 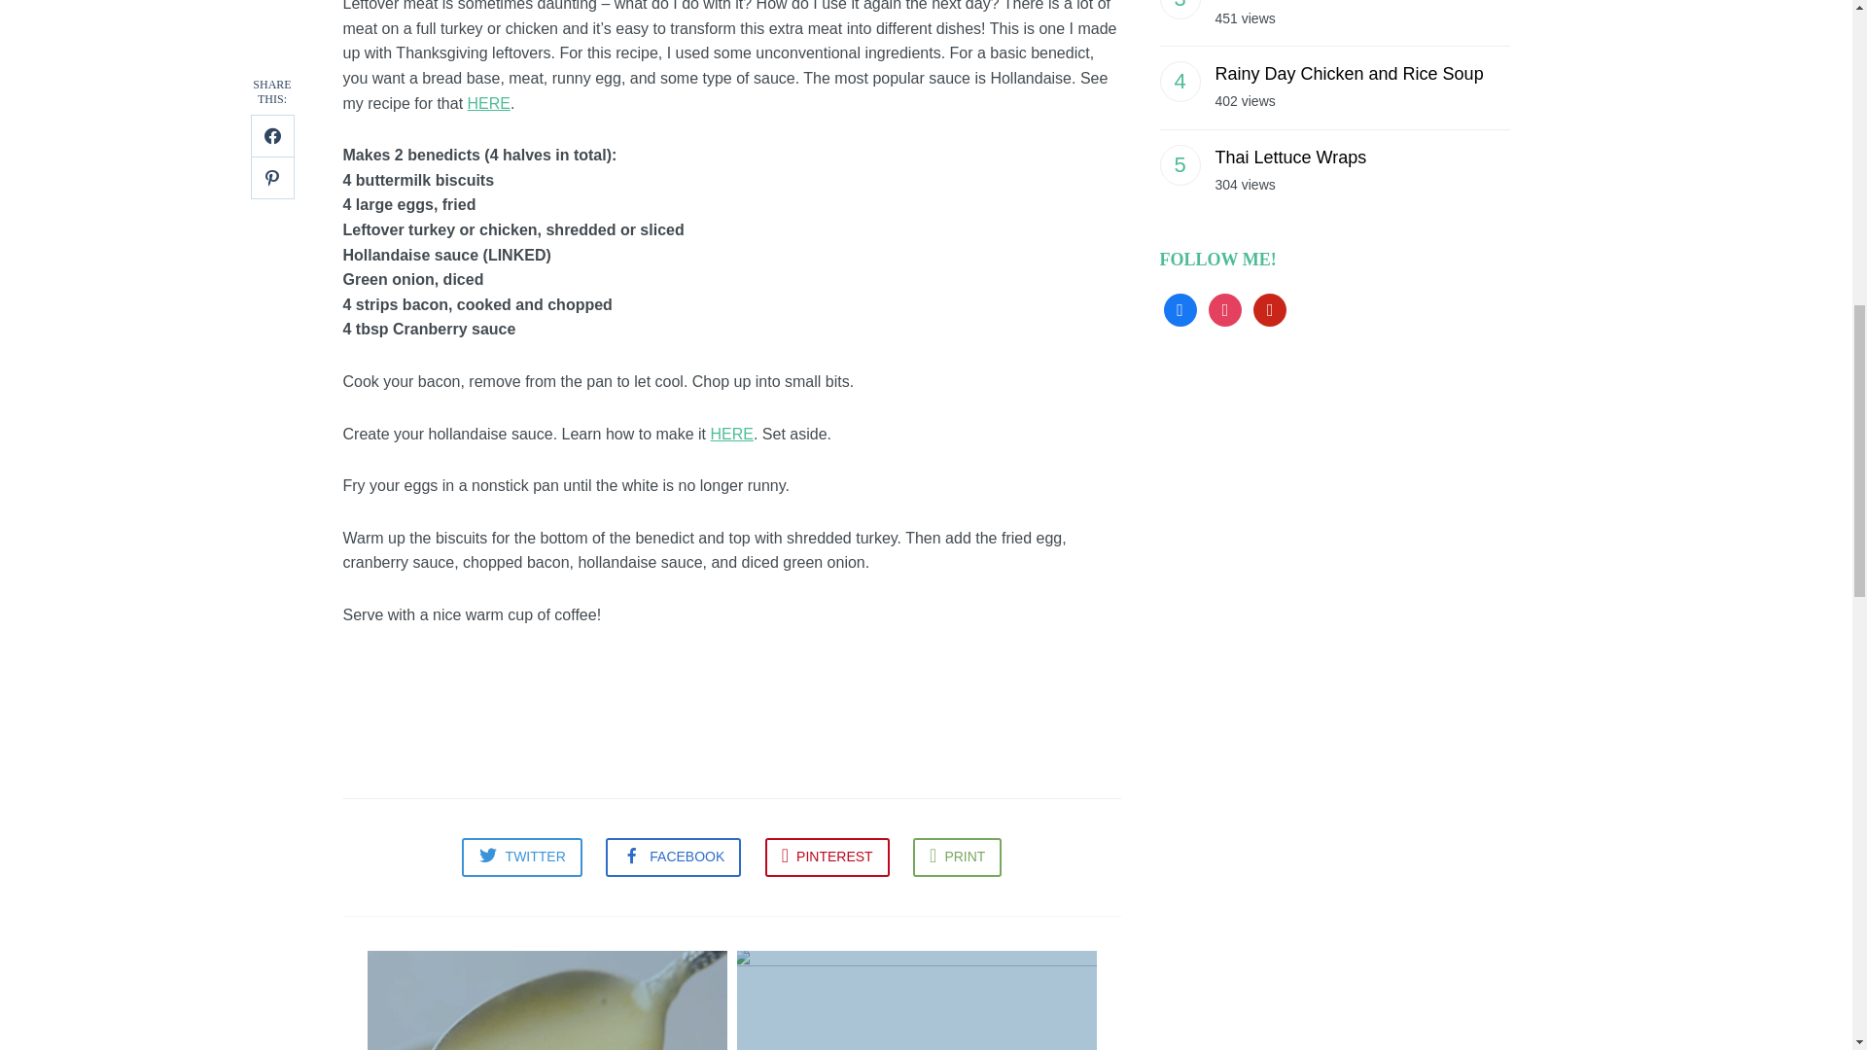 I want to click on pinterest, so click(x=1269, y=308).